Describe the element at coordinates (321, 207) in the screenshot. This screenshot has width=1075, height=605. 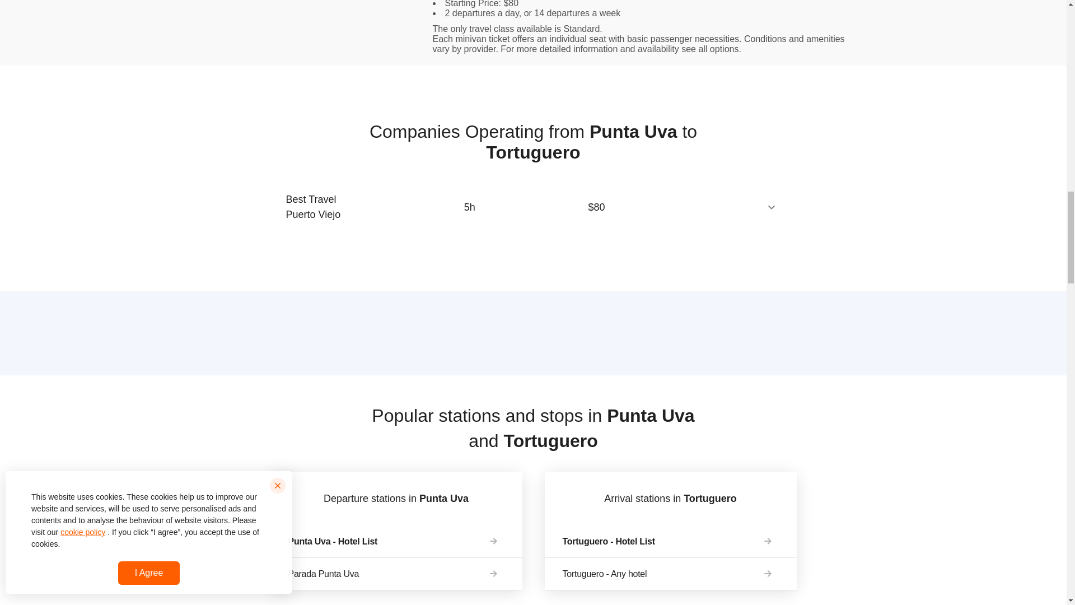
I see `Best Travel Puerto Viejo` at that location.